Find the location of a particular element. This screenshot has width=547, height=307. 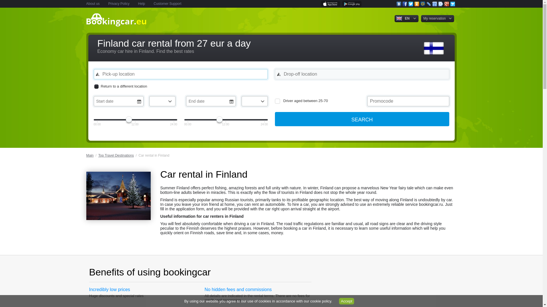

Bookingcar.eu is located at coordinates (116, 25).